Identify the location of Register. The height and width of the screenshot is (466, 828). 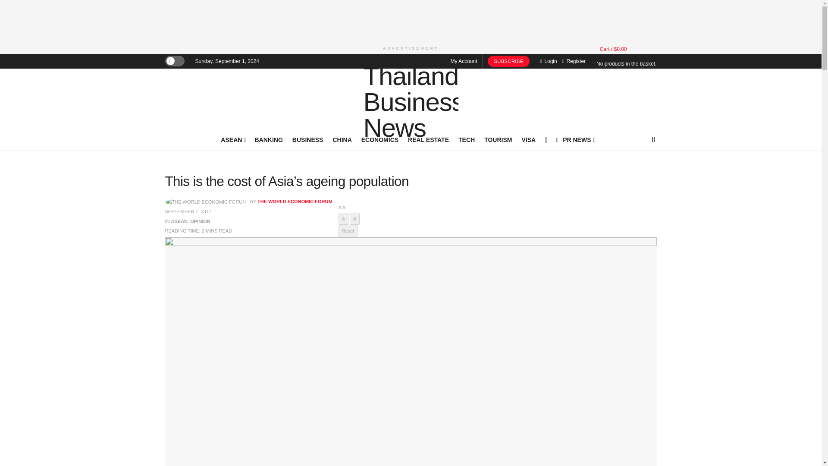
(574, 61).